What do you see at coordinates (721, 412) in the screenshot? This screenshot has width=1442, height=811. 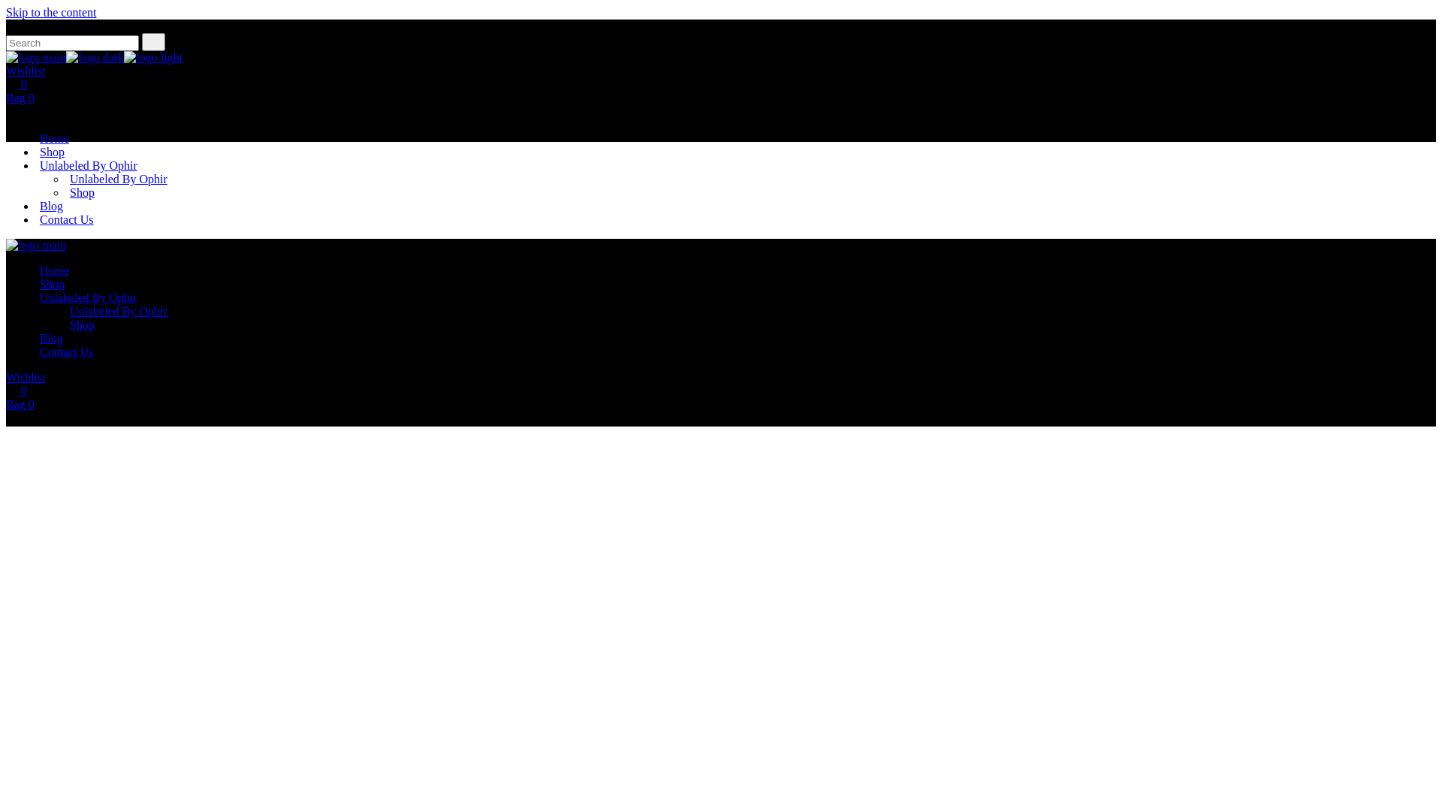 I see `Bag 0` at bounding box center [721, 412].